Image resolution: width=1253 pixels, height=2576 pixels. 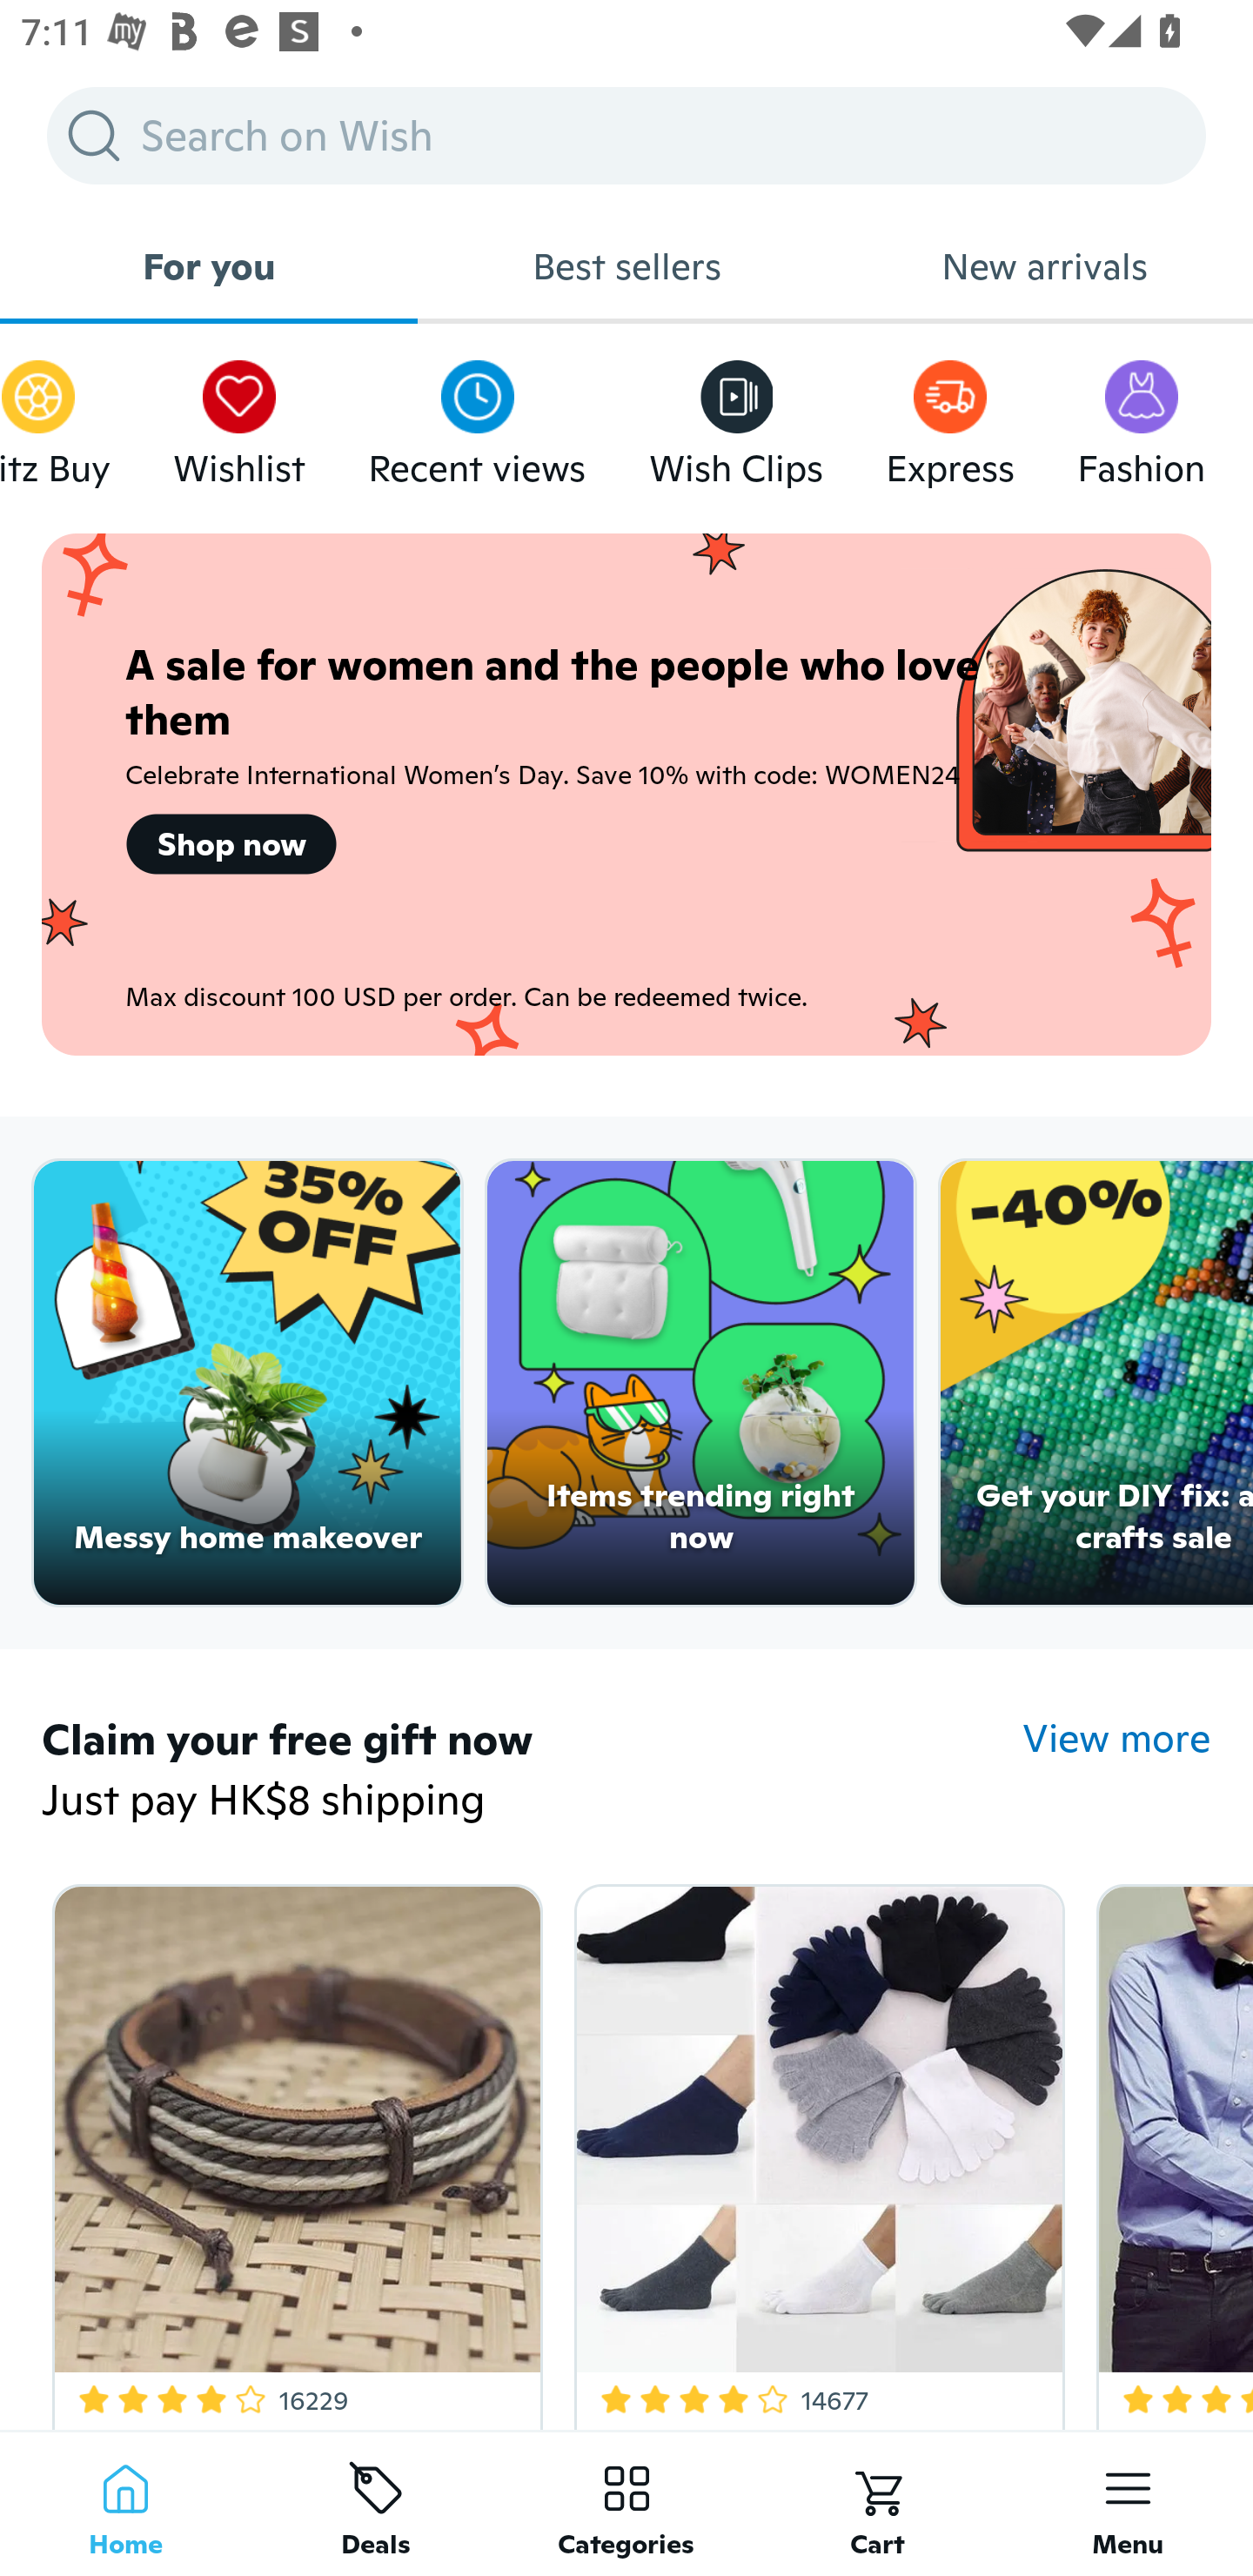 What do you see at coordinates (814, 2150) in the screenshot?
I see `4.2 Star Rating 14677 Free` at bounding box center [814, 2150].